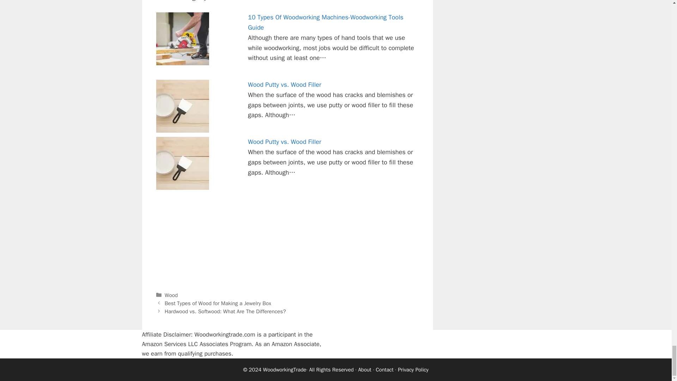  I want to click on Wood Putty vs. Wood Filler, so click(284, 84).